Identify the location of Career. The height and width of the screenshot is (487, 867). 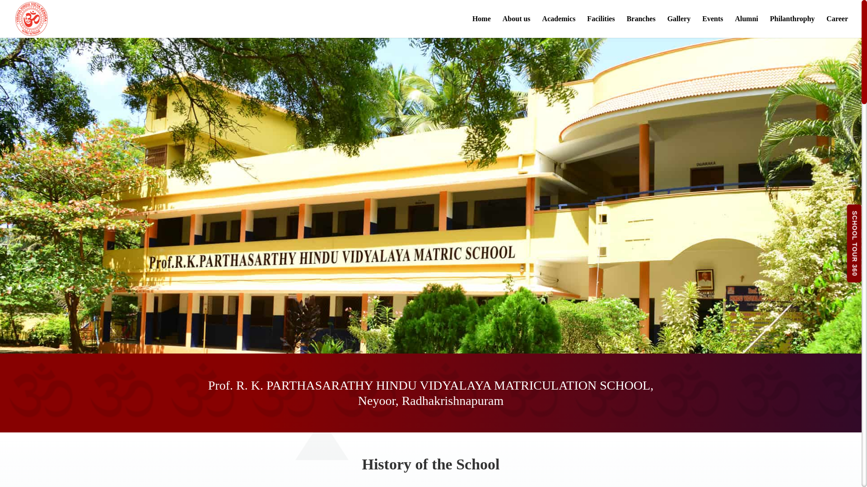
(837, 27).